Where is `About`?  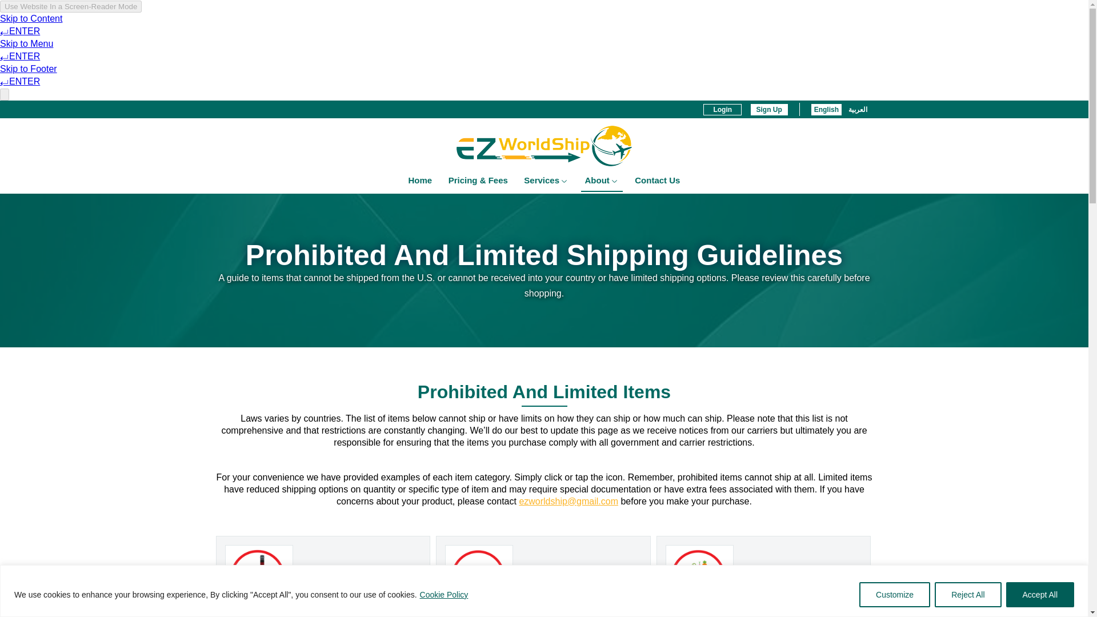 About is located at coordinates (601, 182).